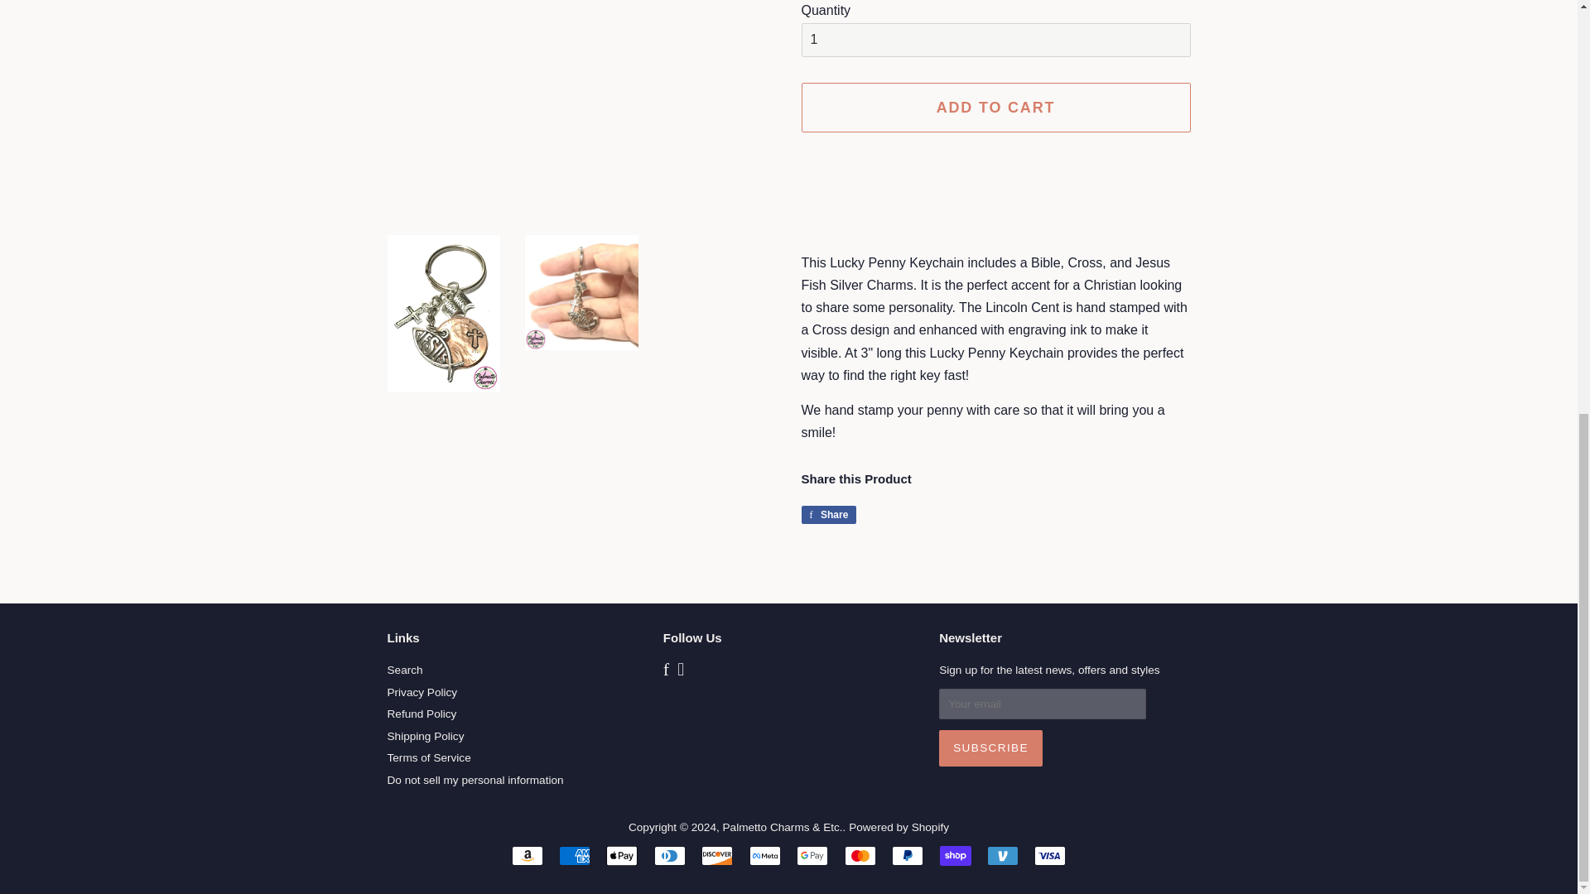 The width and height of the screenshot is (1590, 894). I want to click on ADD TO CART, so click(995, 40).